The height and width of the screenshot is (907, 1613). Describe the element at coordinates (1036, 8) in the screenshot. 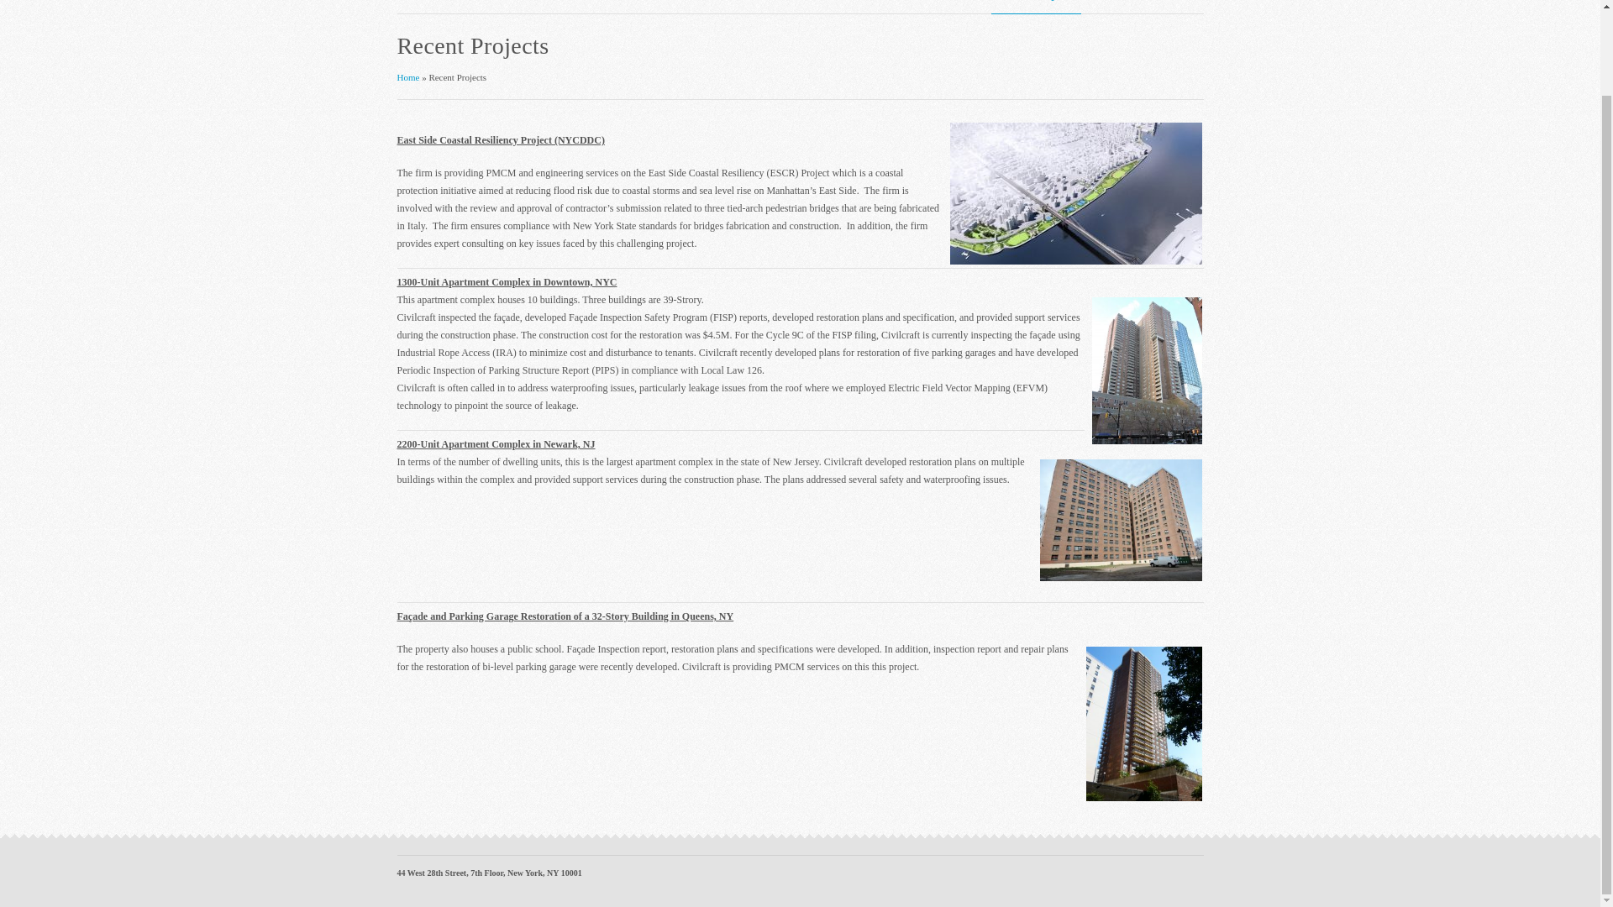

I see `Recent Projects` at that location.